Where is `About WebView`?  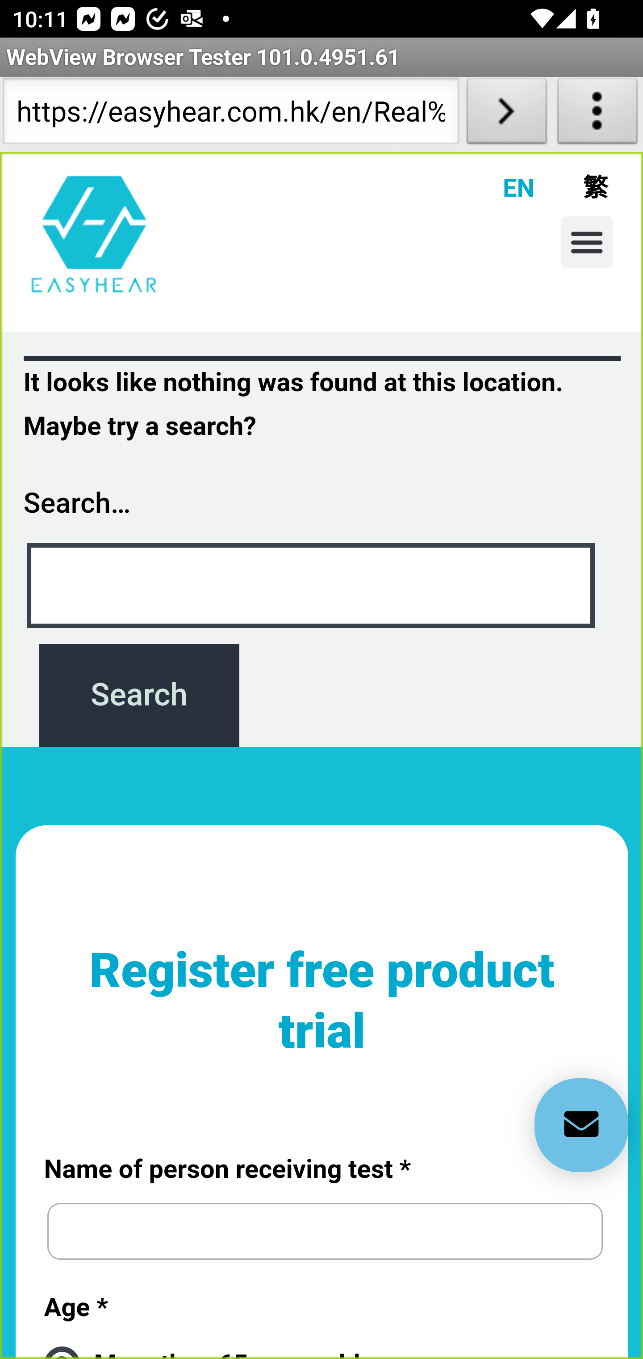 About WebView is located at coordinates (597, 114).